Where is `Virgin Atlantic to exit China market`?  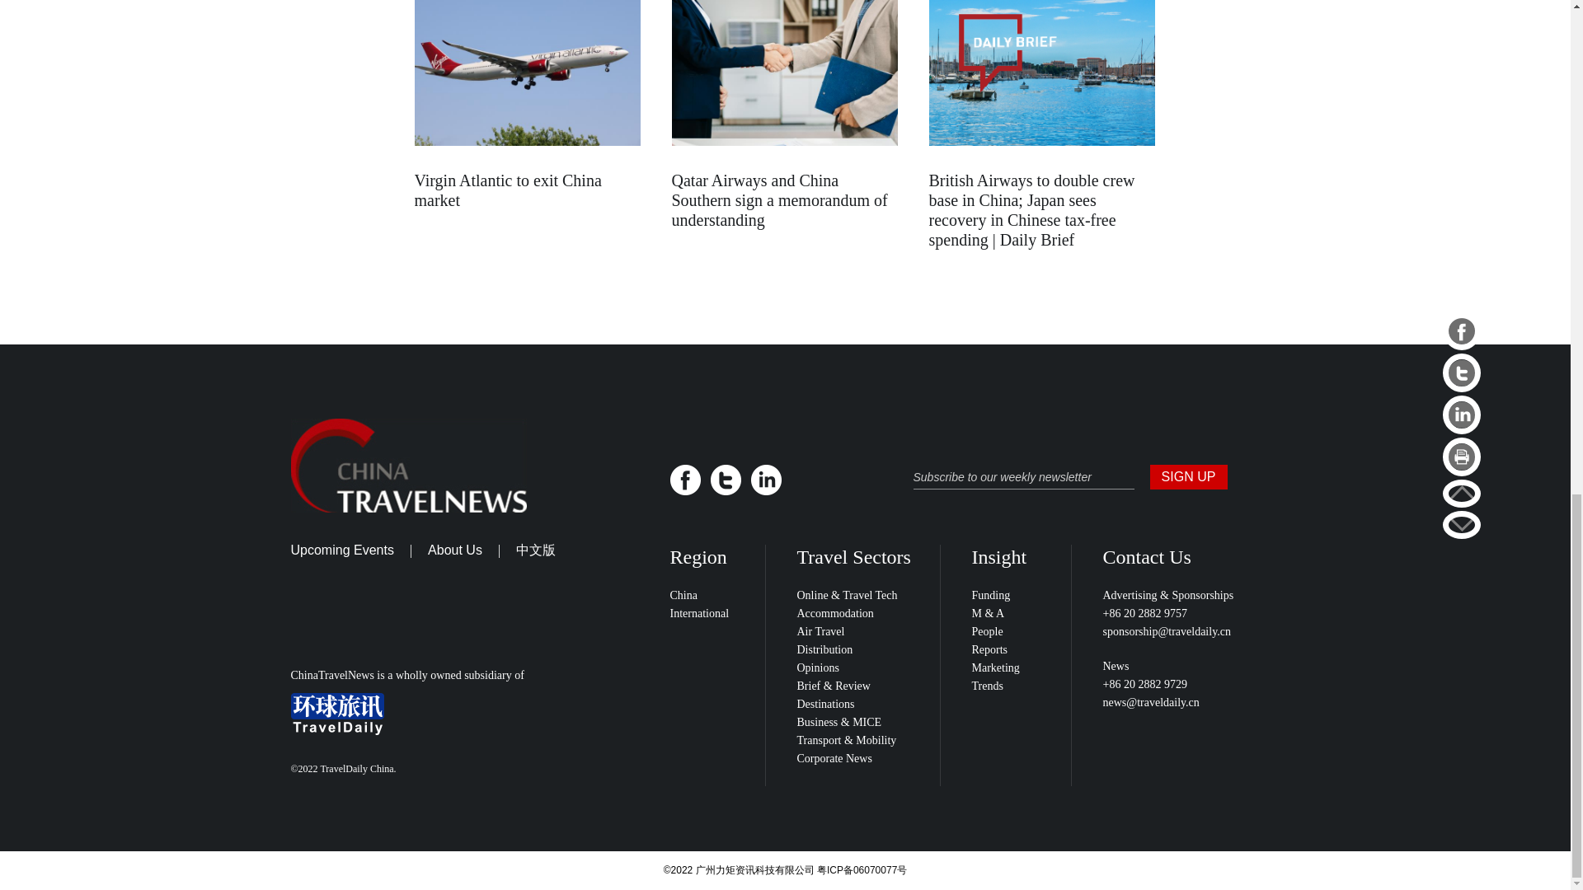
Virgin Atlantic to exit China market is located at coordinates (507, 190).